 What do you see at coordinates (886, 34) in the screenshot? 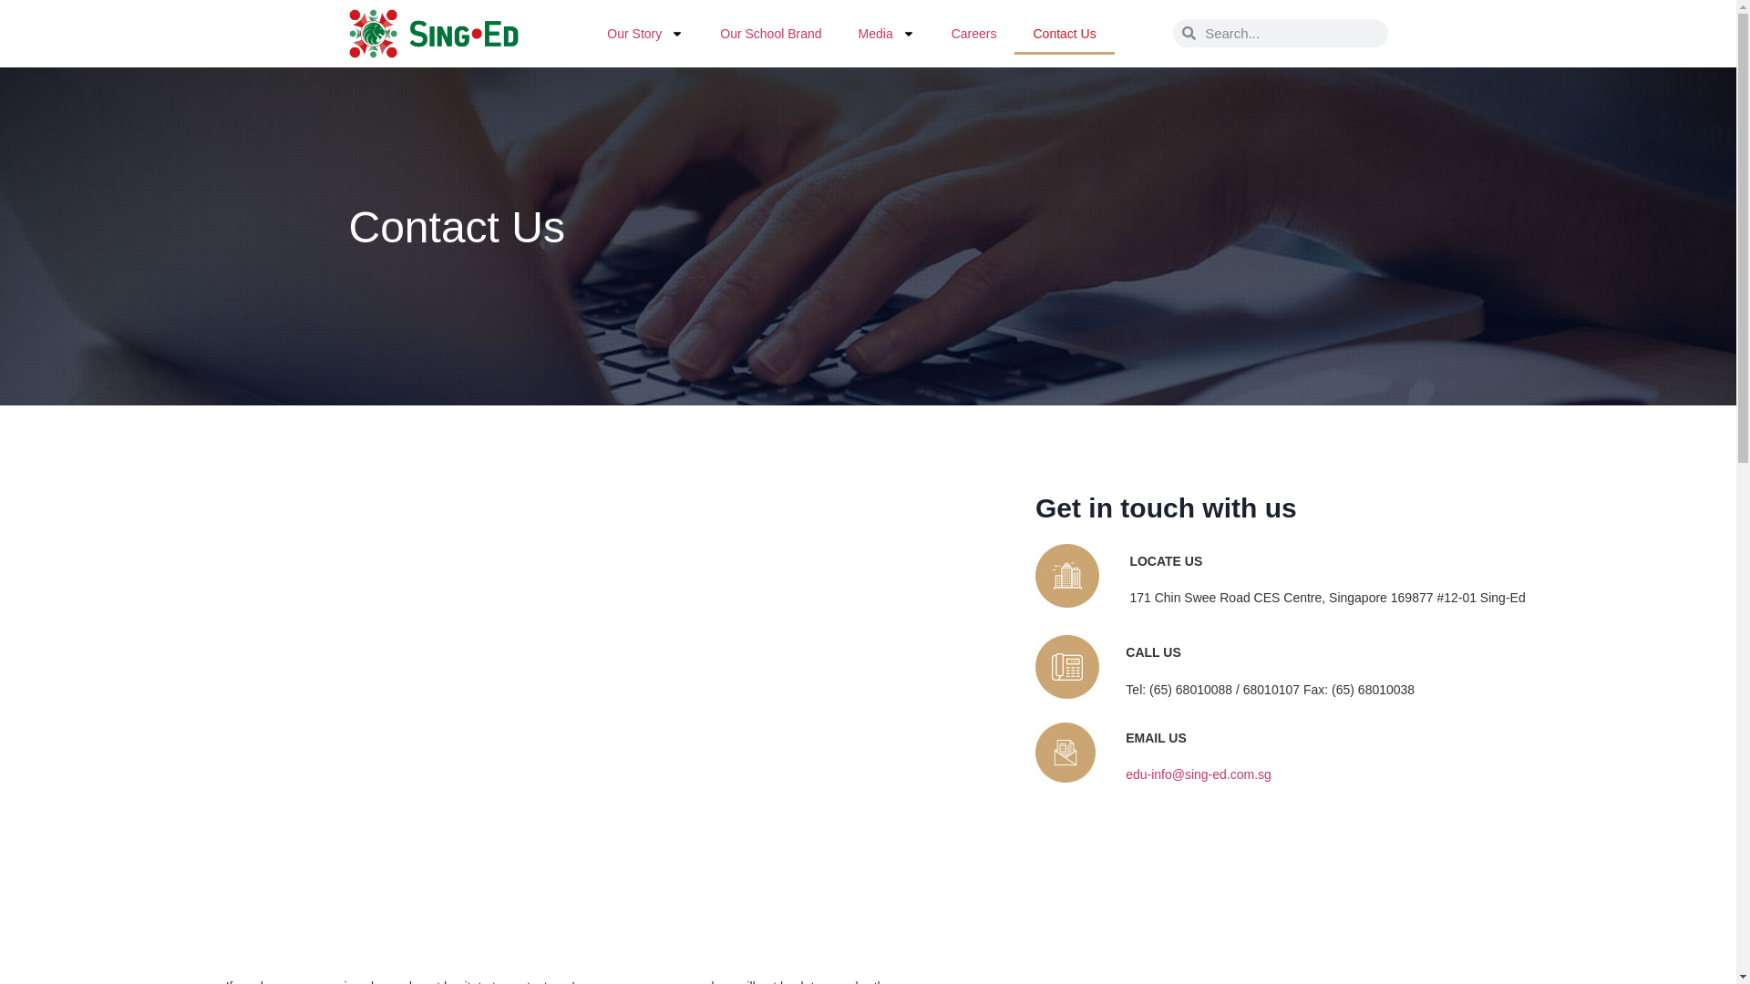
I see `Media` at bounding box center [886, 34].